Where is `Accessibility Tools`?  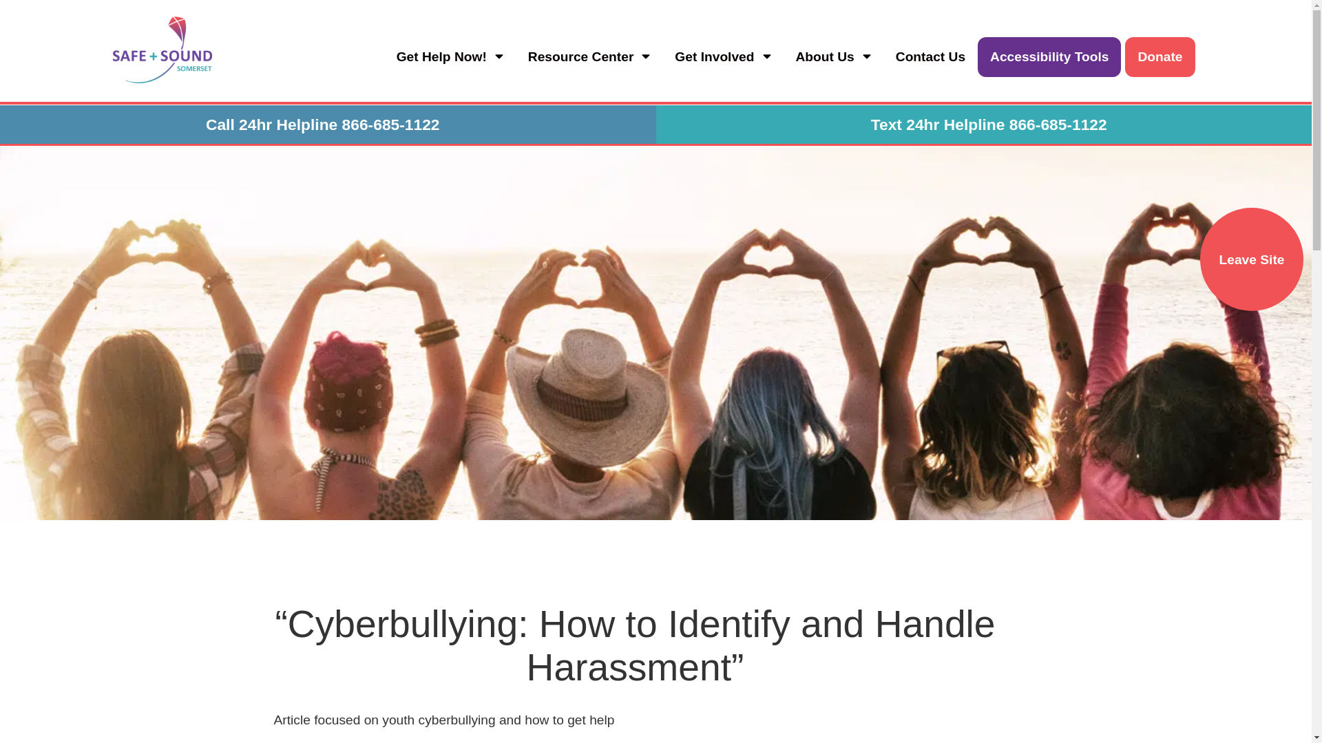
Accessibility Tools is located at coordinates (1049, 56).